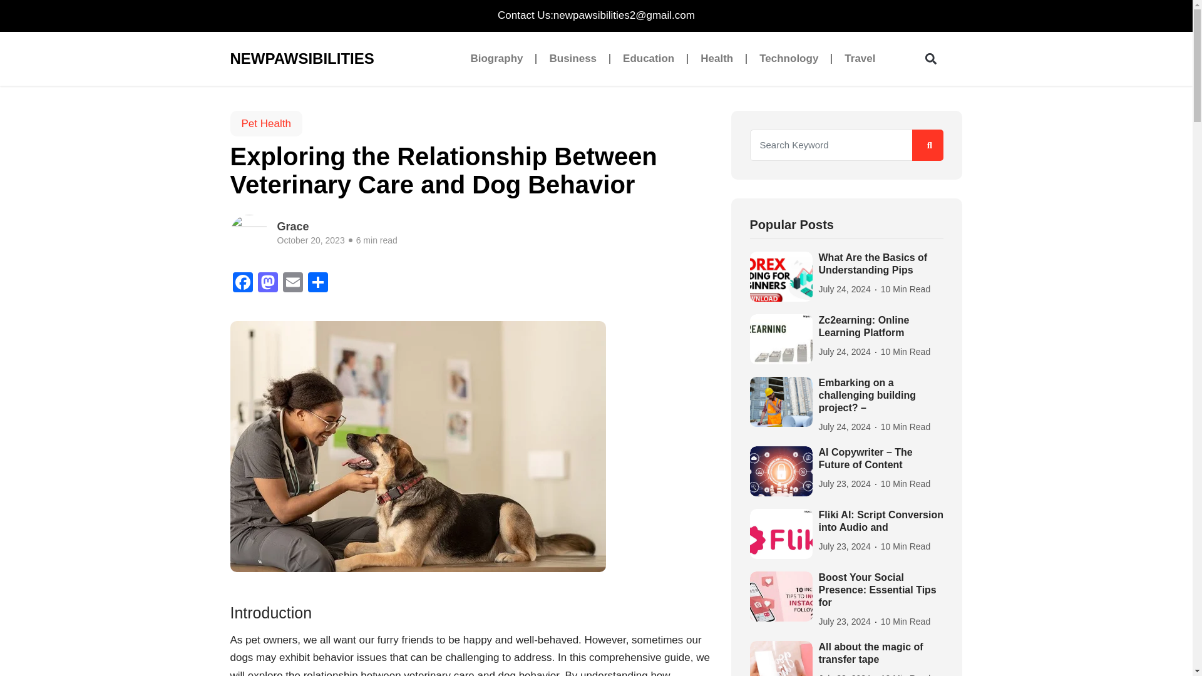  I want to click on Pet Health, so click(267, 124).